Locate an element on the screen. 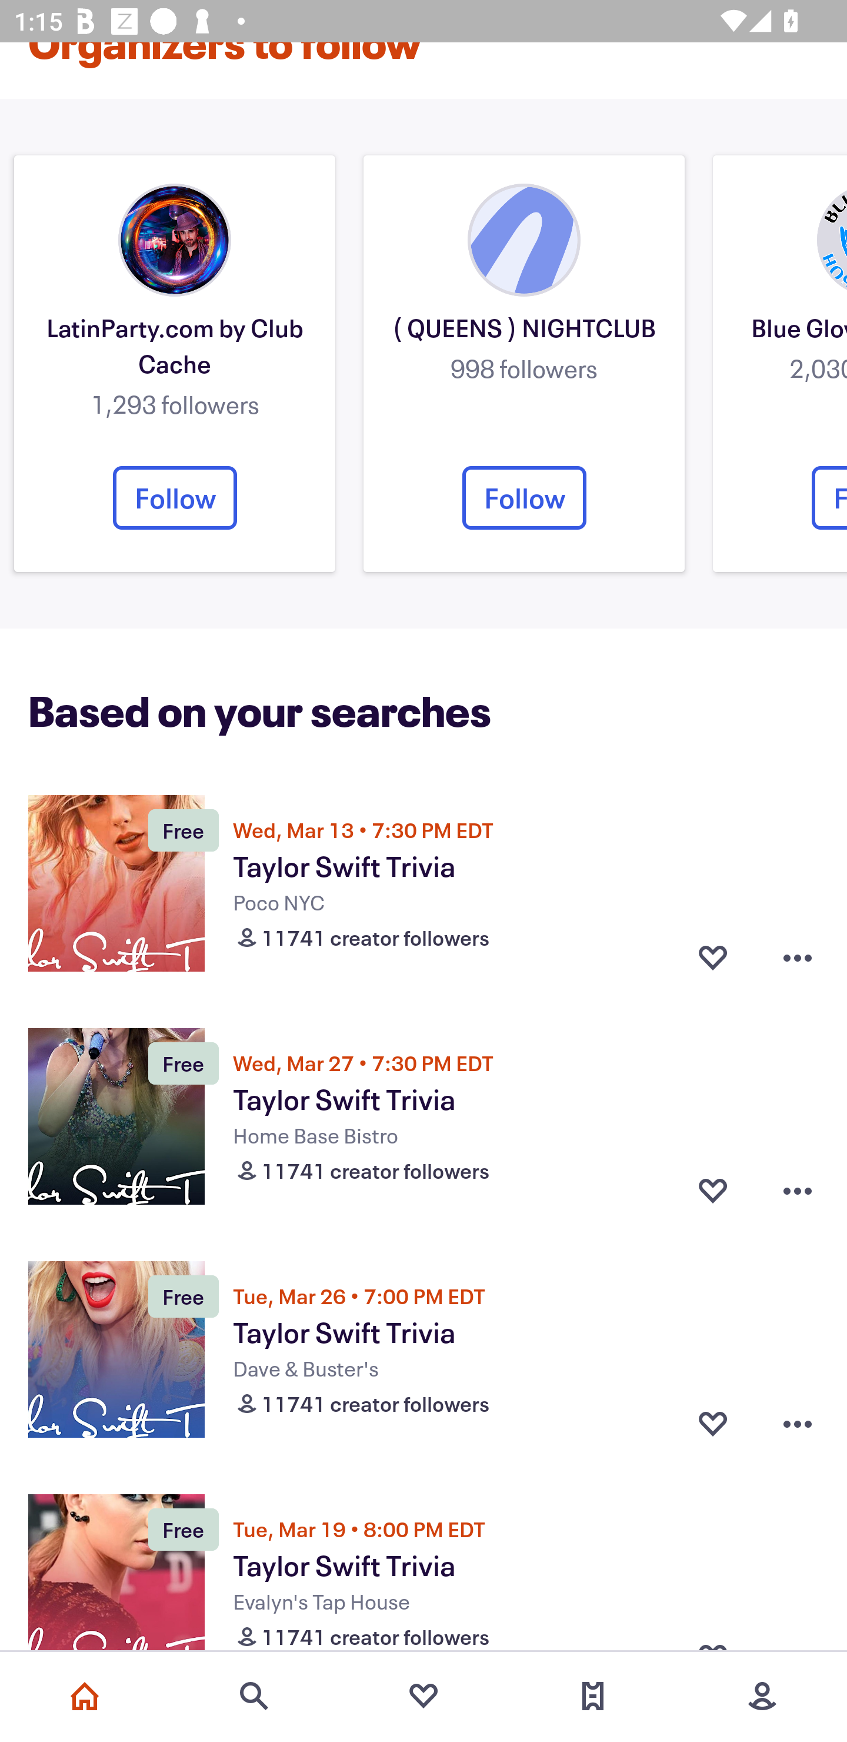 This screenshot has width=847, height=1742. Favorite button is located at coordinates (713, 1424).